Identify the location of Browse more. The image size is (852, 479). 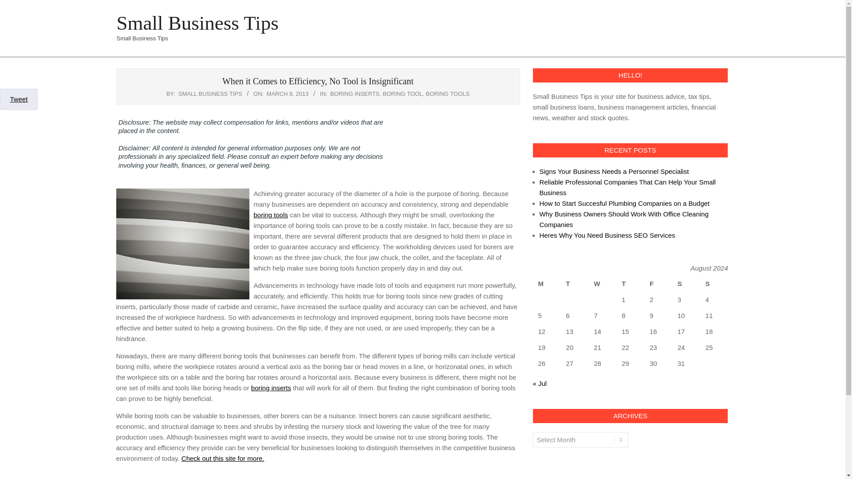
(271, 215).